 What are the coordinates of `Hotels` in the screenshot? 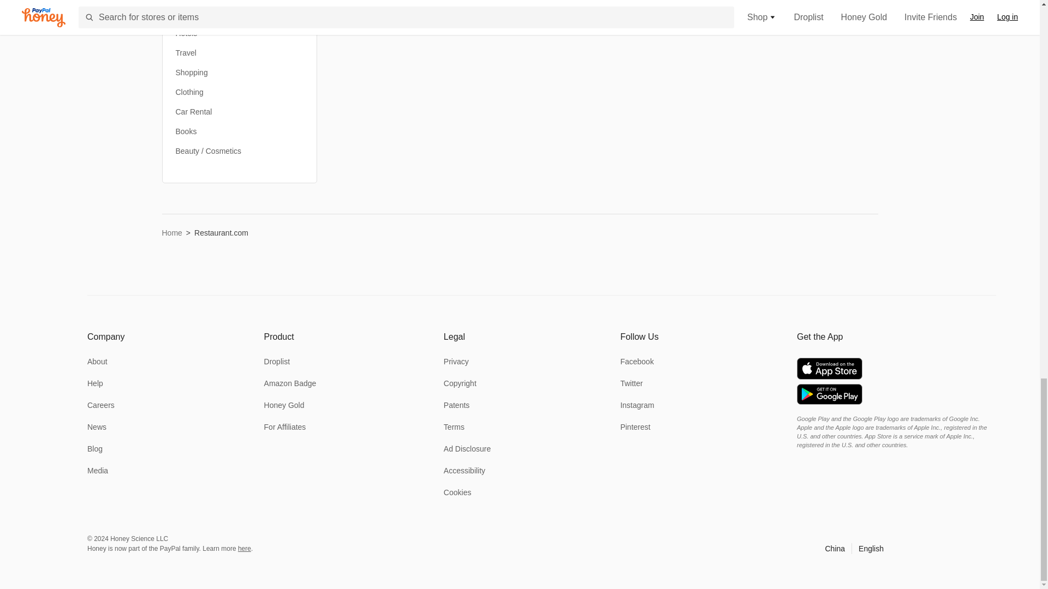 It's located at (187, 33).